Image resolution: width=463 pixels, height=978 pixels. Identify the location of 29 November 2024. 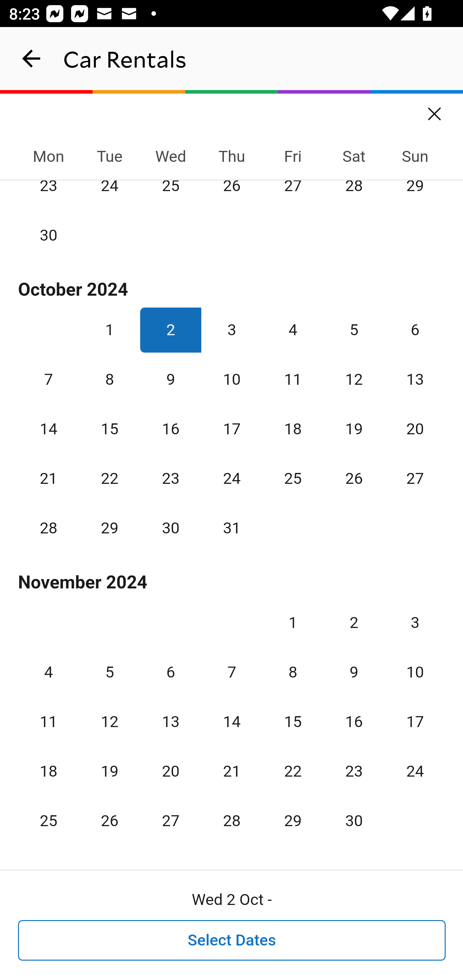
(293, 820).